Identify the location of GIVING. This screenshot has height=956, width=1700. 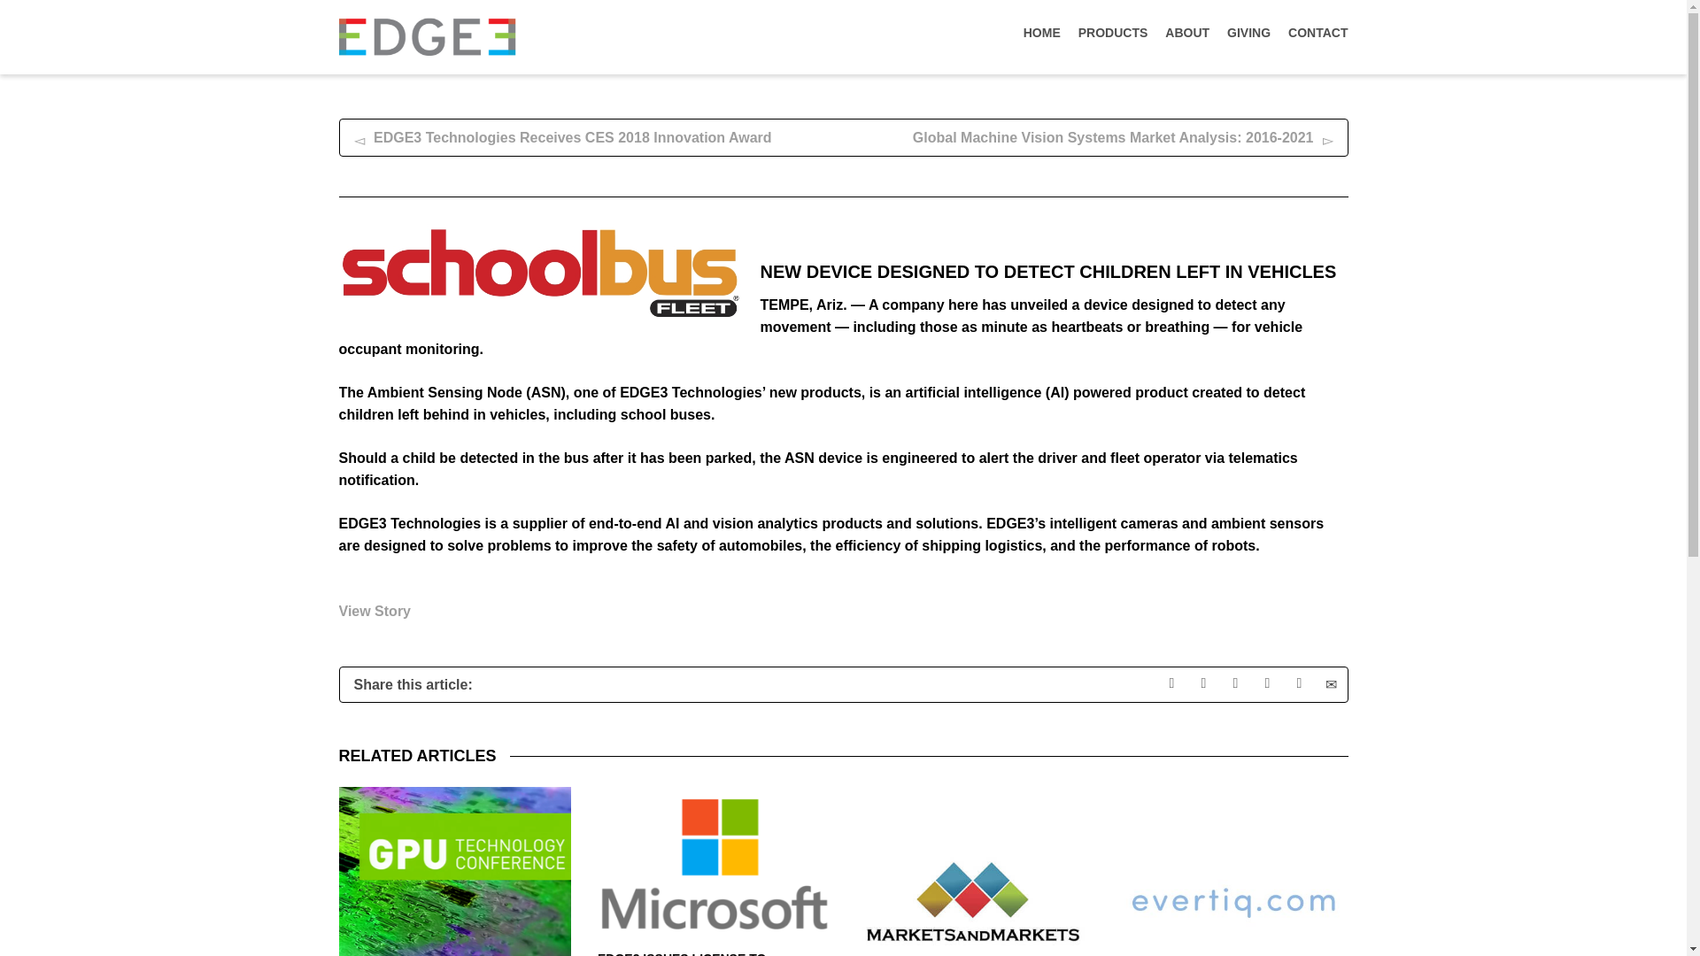
(1248, 35).